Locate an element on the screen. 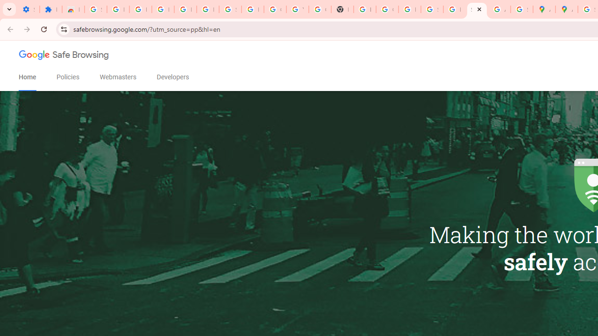  Sign in - Google Accounts is located at coordinates (230, 9).